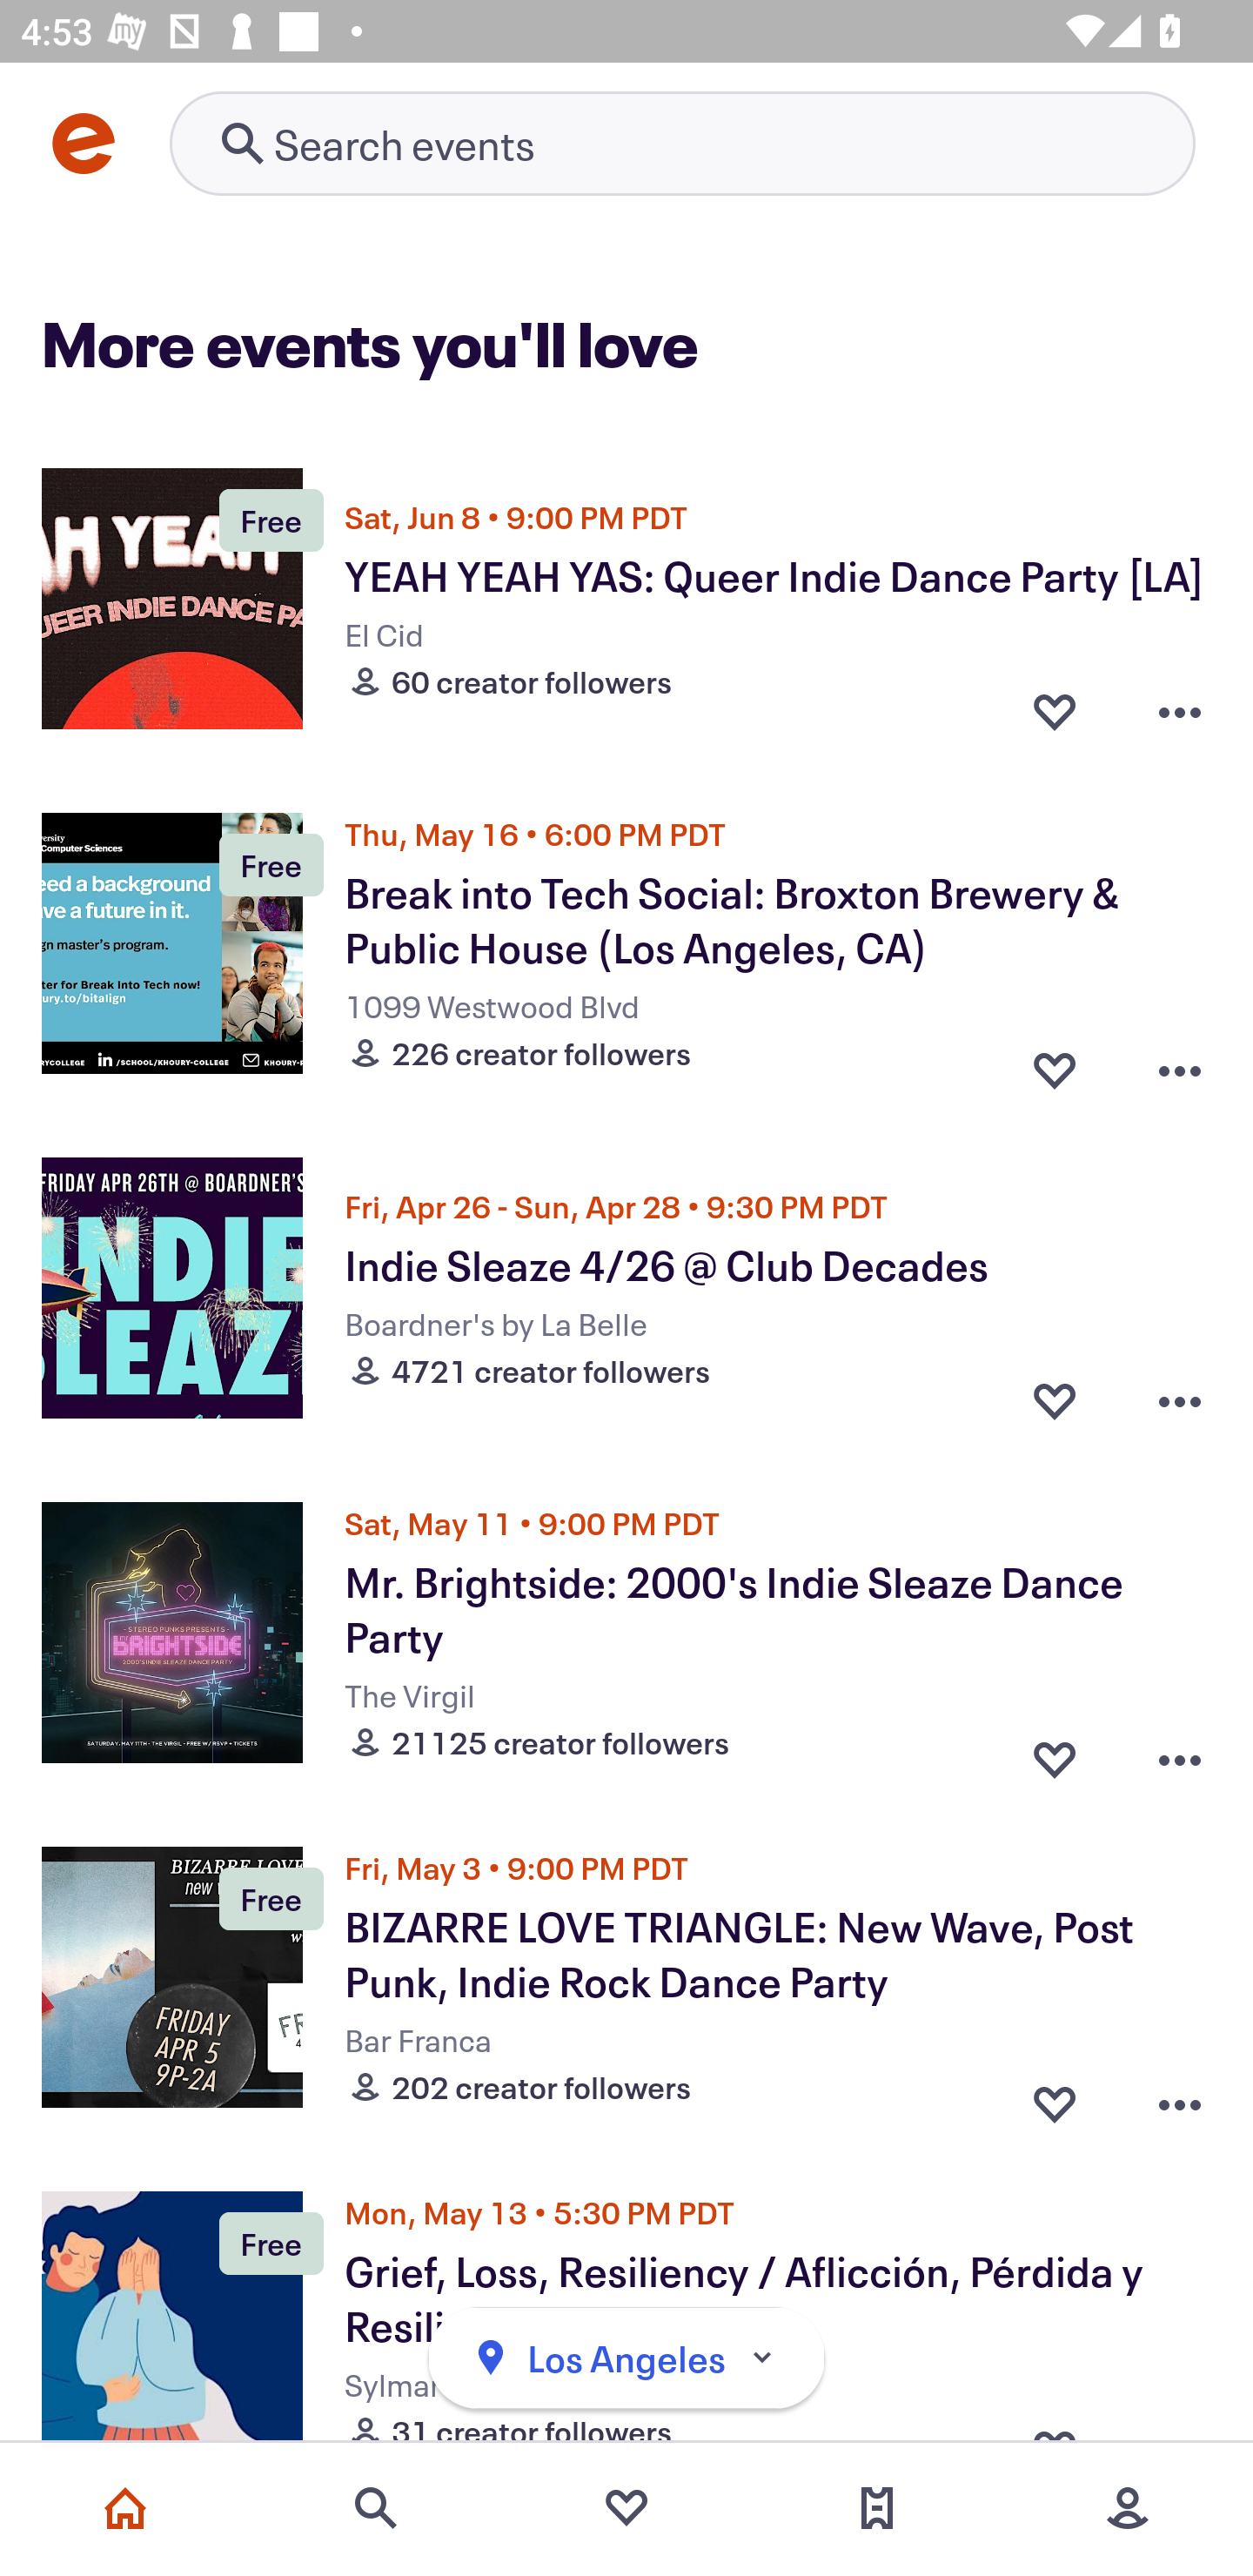 This screenshot has height=2576, width=1253. Describe the element at coordinates (125, 2508) in the screenshot. I see `Home` at that location.